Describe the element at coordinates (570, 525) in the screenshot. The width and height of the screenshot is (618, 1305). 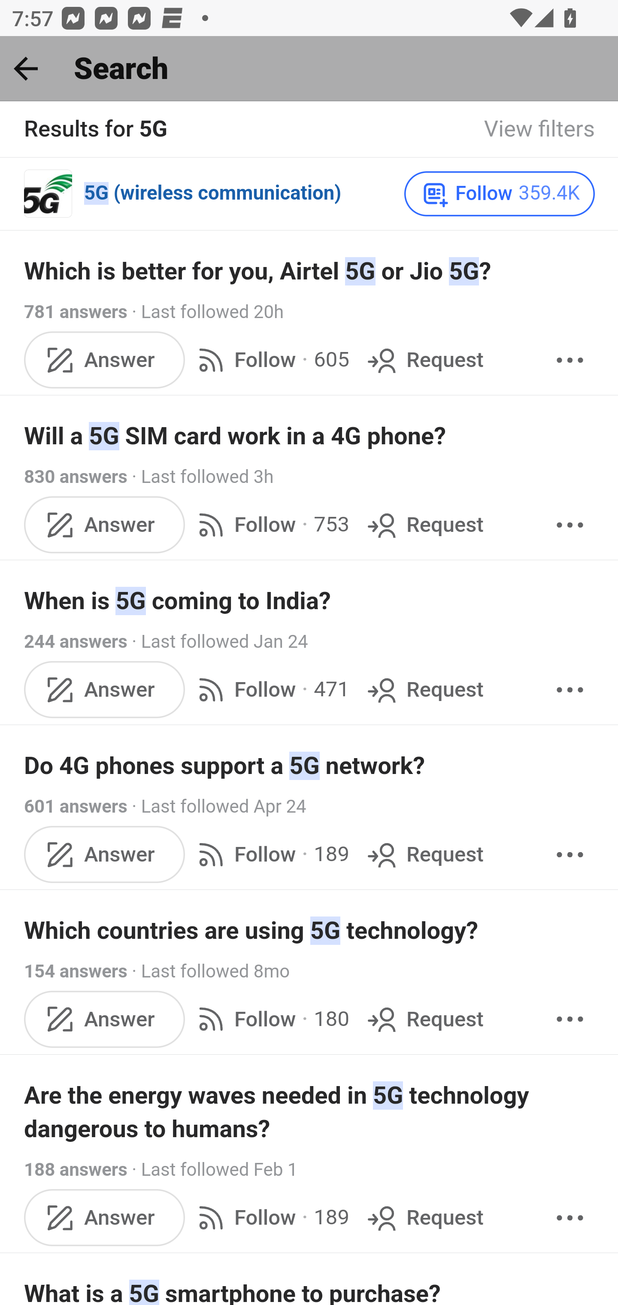
I see `More` at that location.